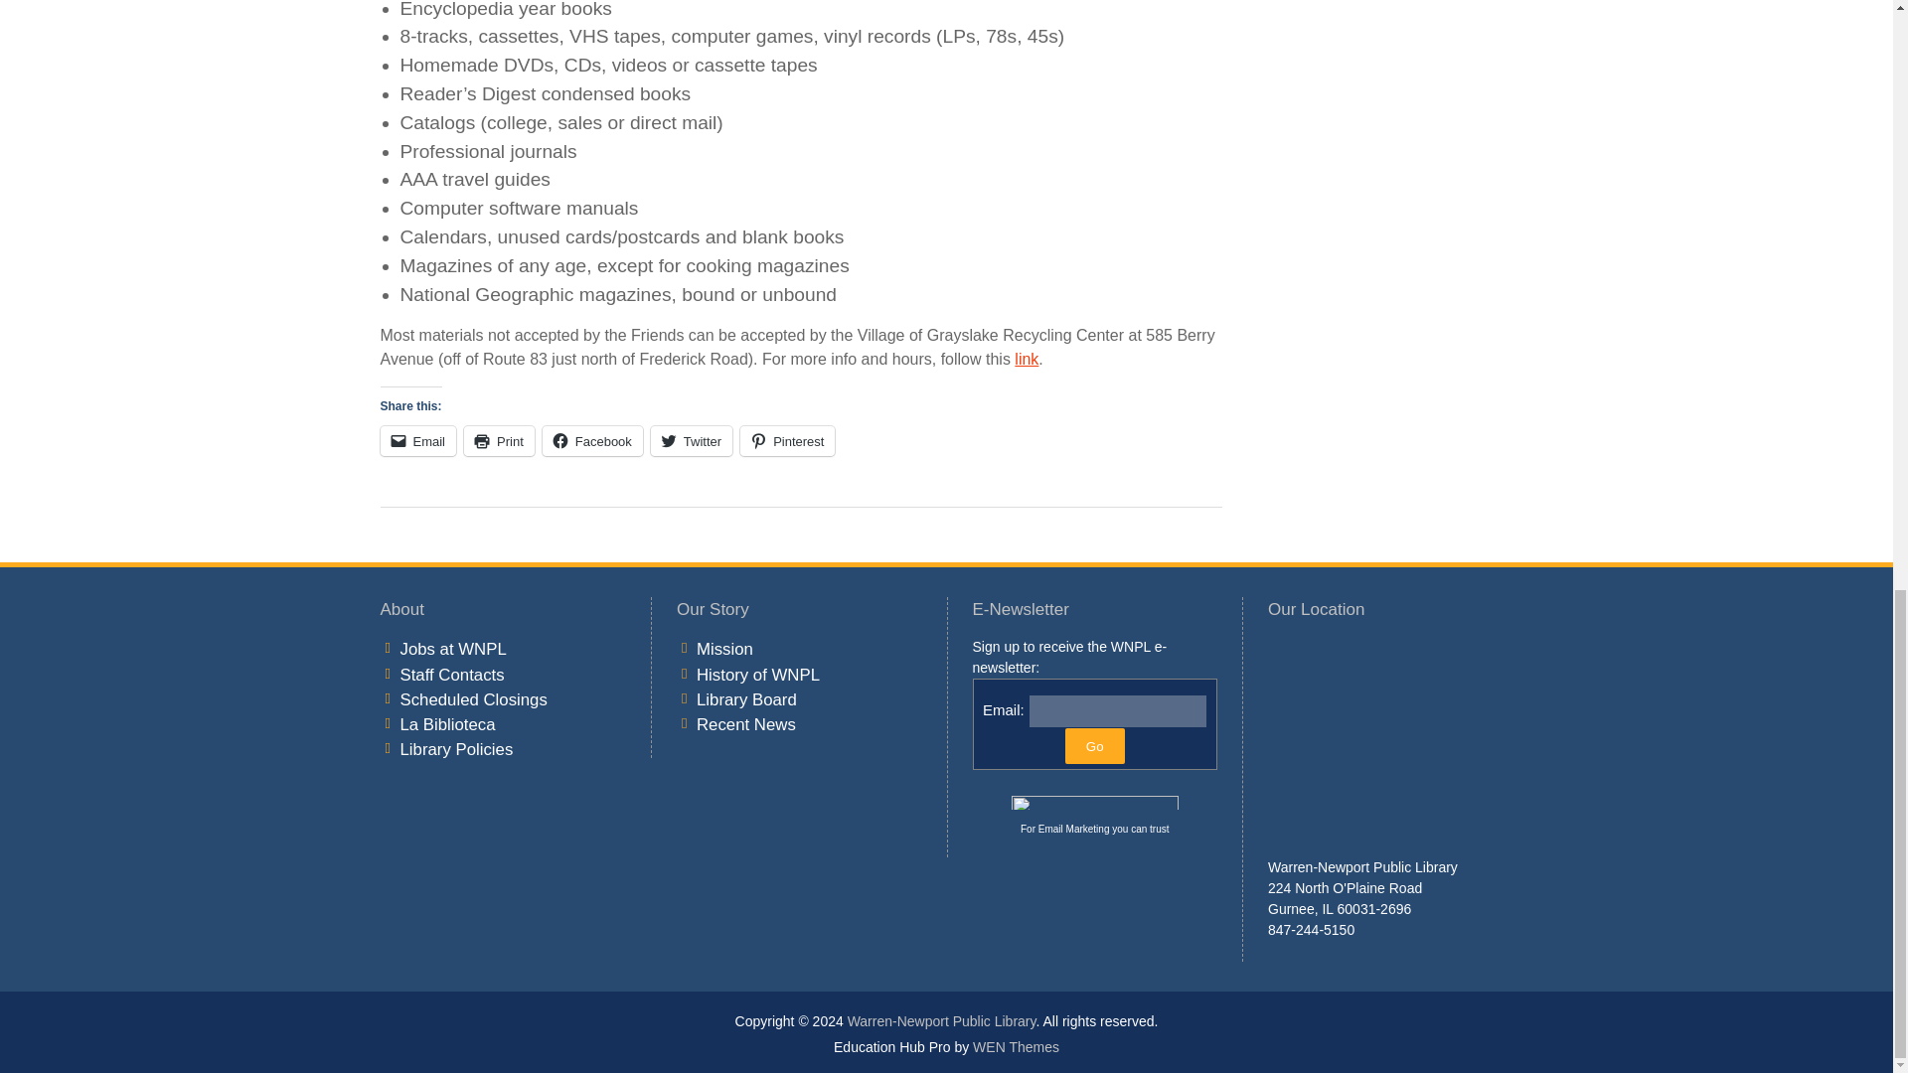 The height and width of the screenshot is (1073, 1908). What do you see at coordinates (592, 441) in the screenshot?
I see `Click to share on Facebook` at bounding box center [592, 441].